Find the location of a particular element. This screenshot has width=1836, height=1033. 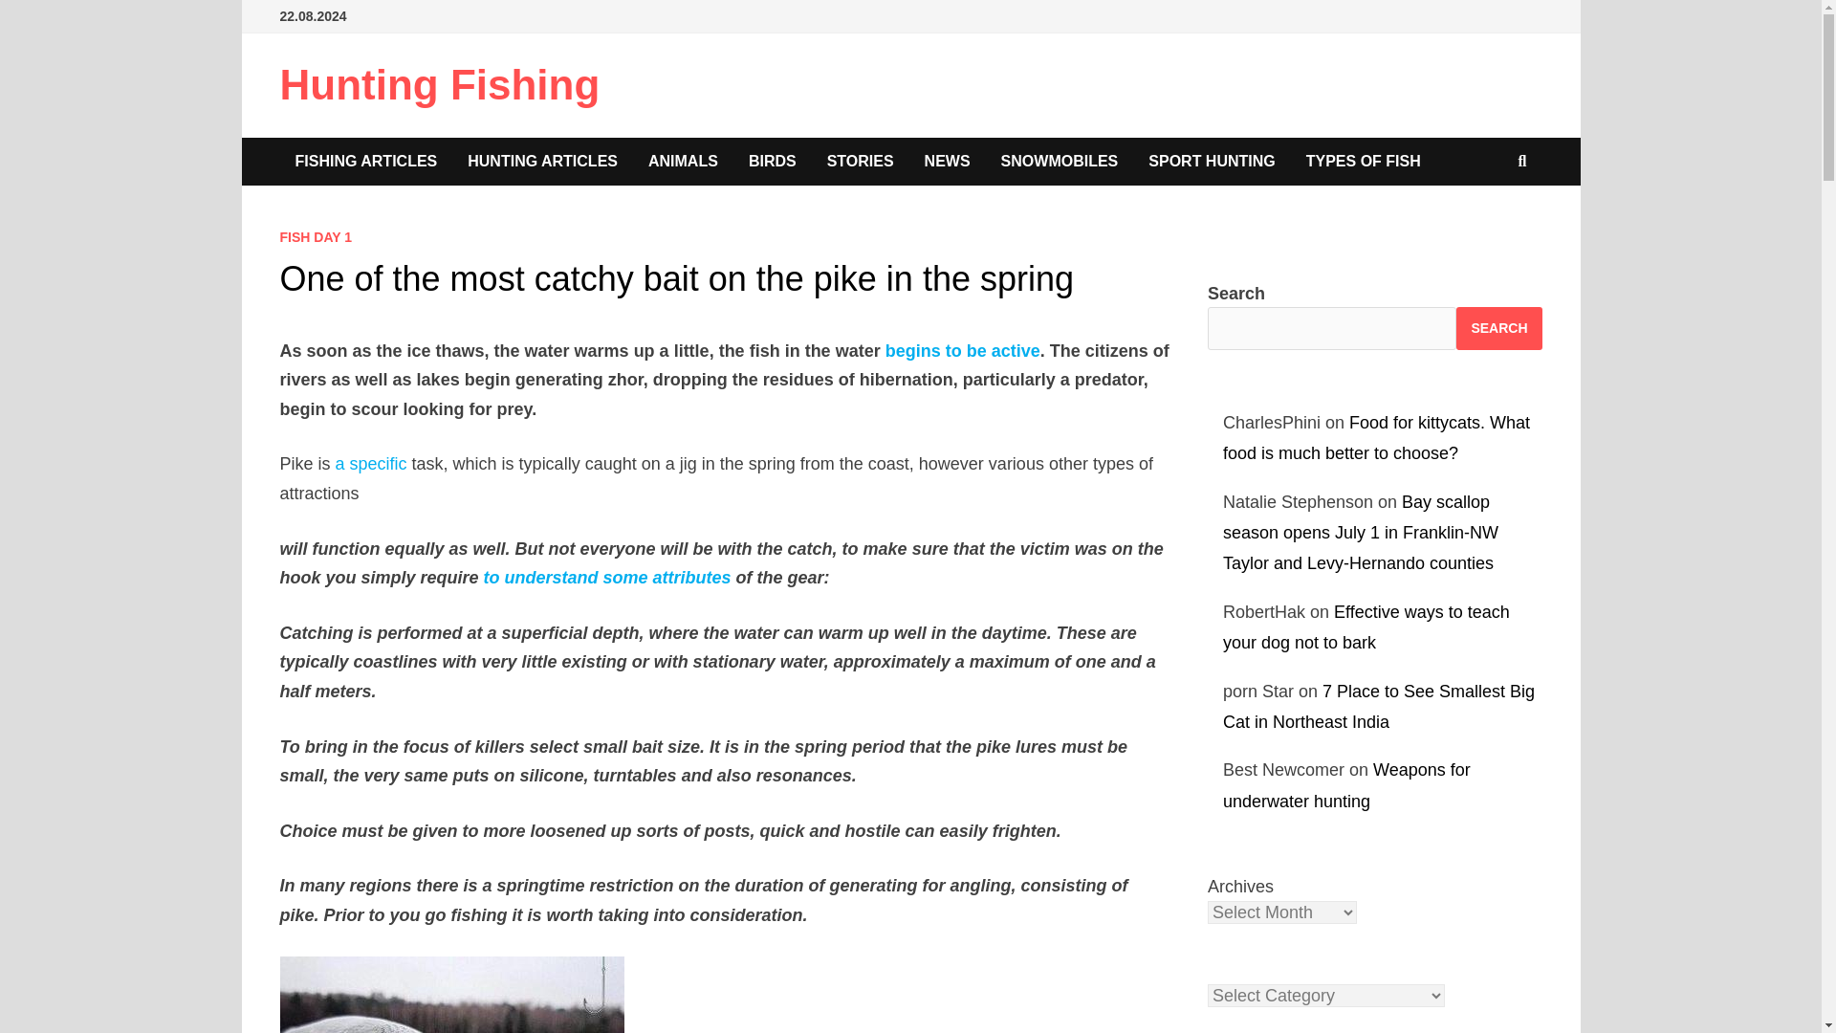

STORIES is located at coordinates (860, 161).